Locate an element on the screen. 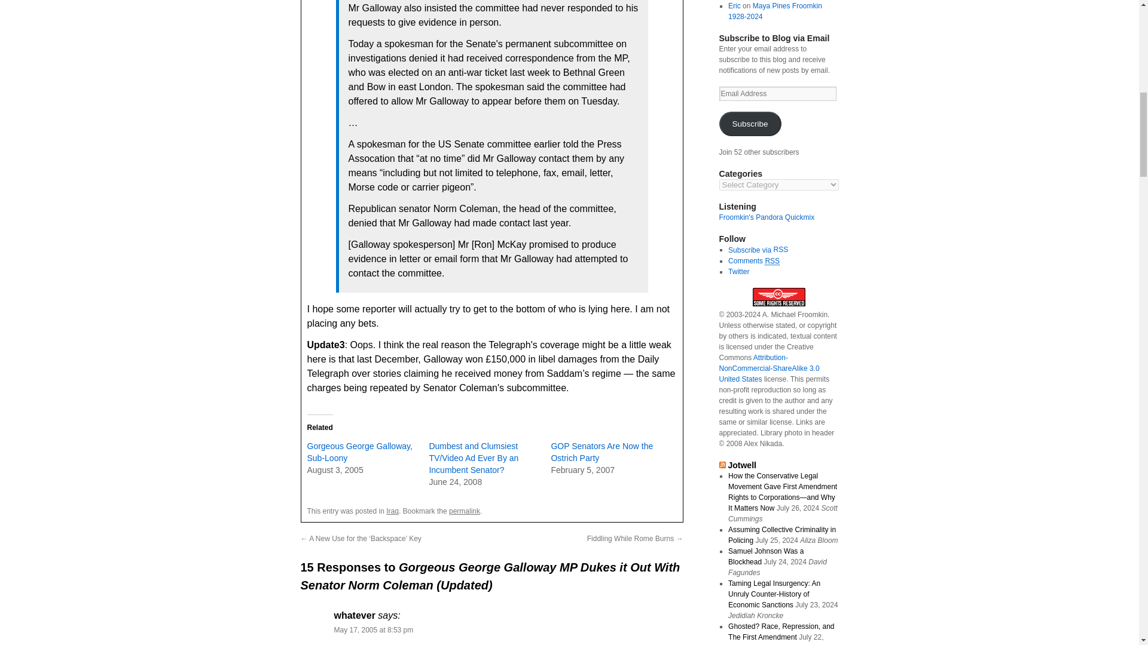 The image size is (1148, 645). May 17, 2005 at 8:53 pm is located at coordinates (373, 629).